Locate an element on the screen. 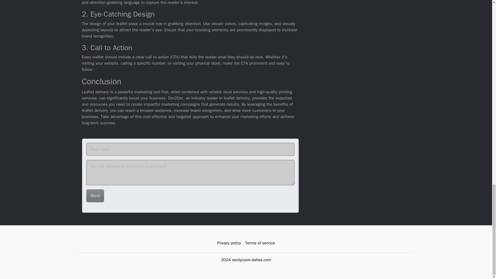 This screenshot has height=279, width=496. Send is located at coordinates (95, 195).